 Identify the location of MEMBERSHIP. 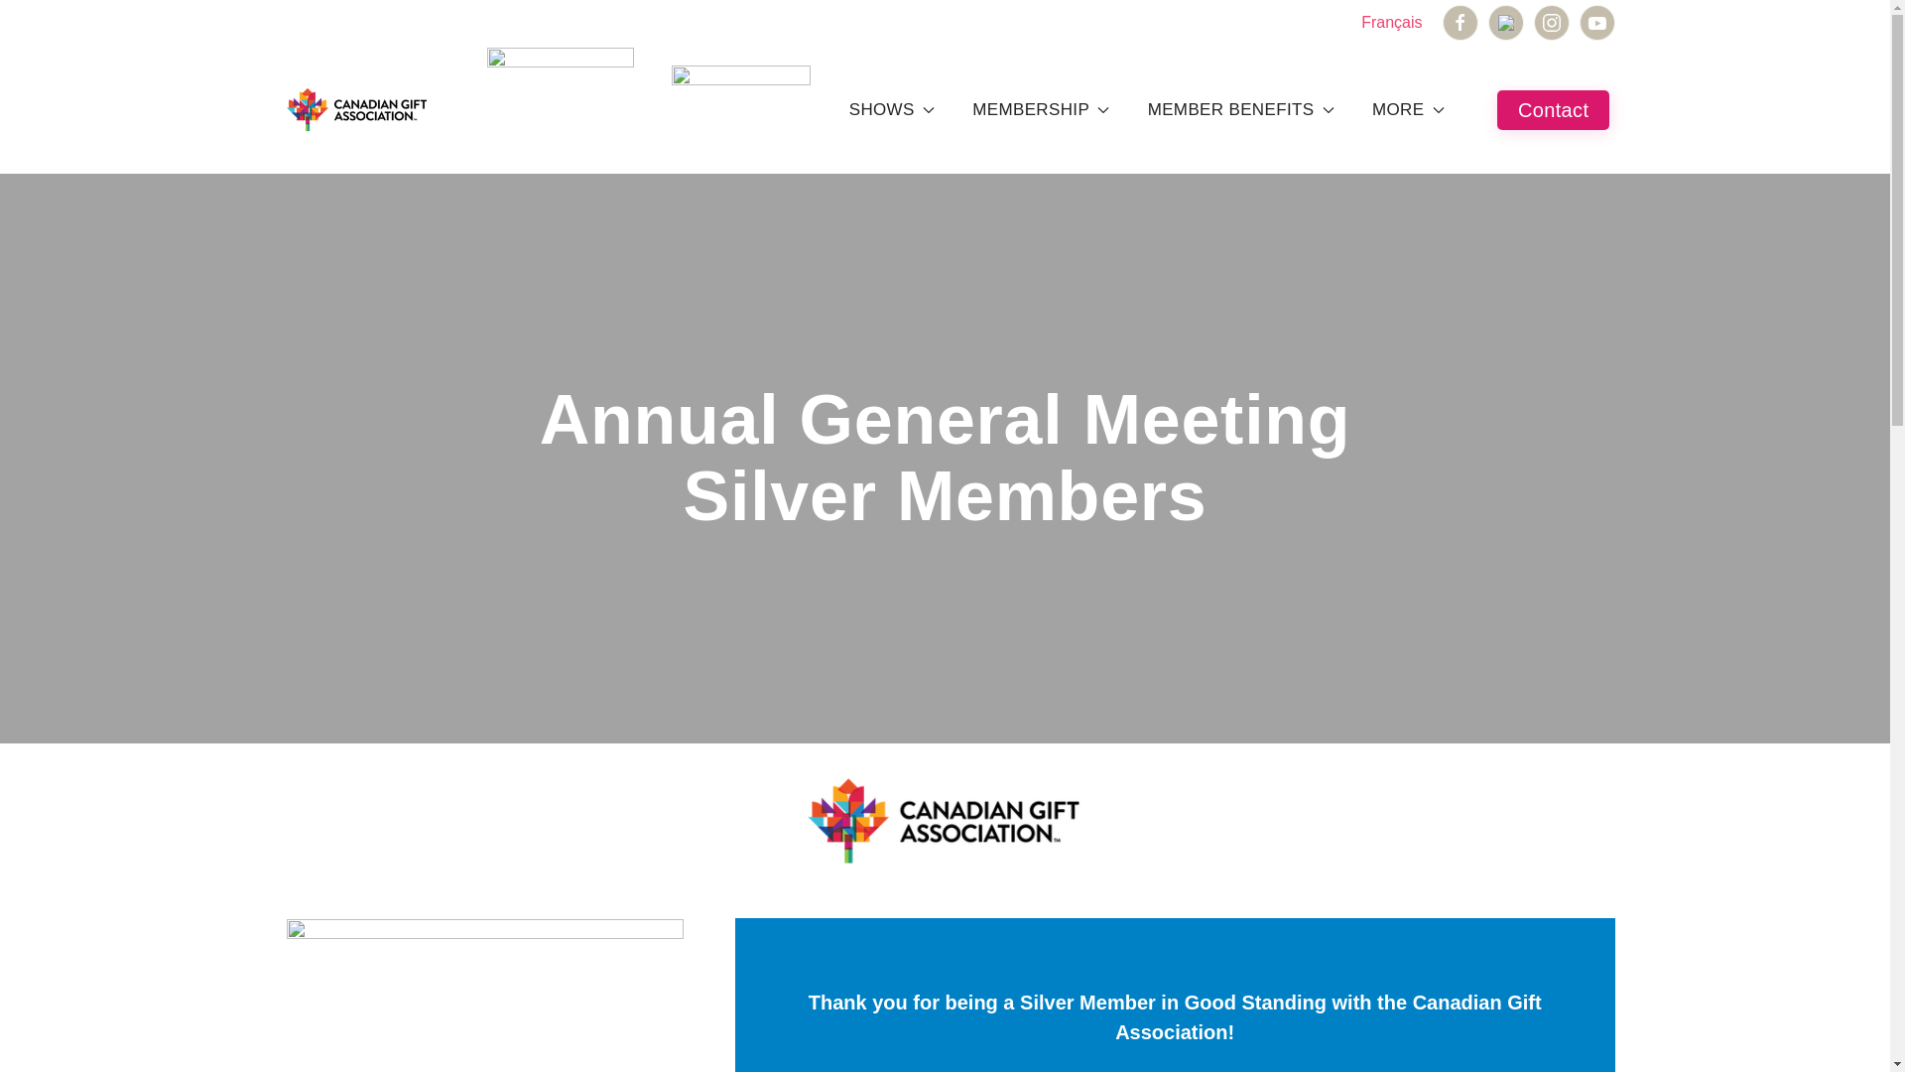
(1040, 109).